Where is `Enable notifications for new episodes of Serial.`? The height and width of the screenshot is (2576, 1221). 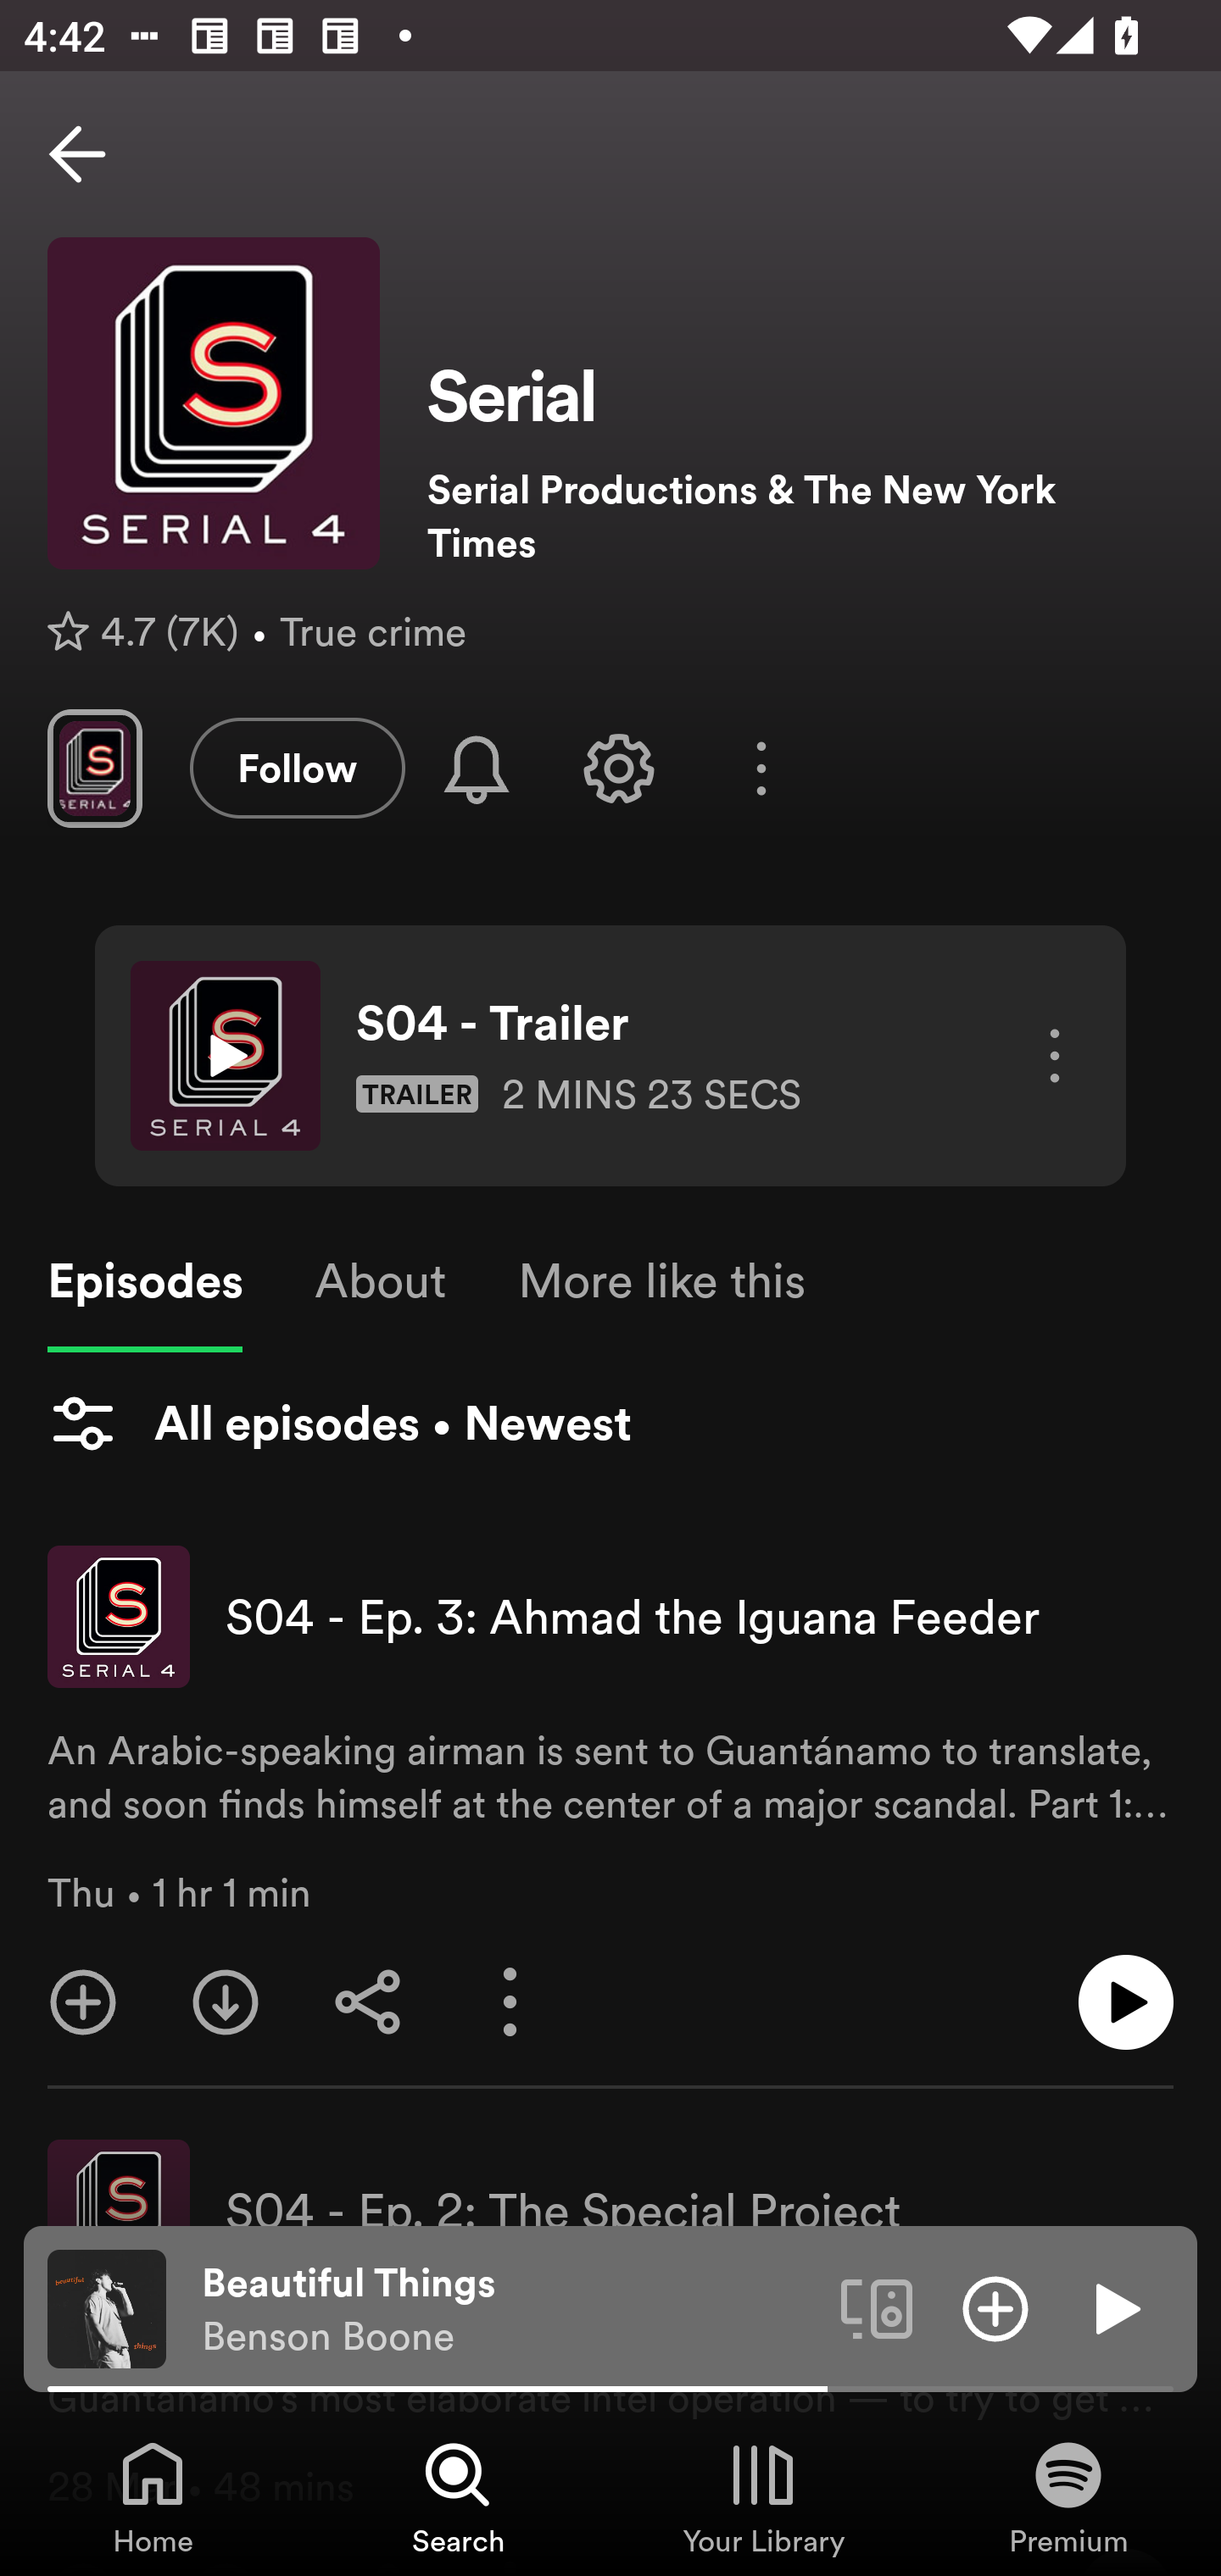 Enable notifications for new episodes of Serial. is located at coordinates (477, 769).